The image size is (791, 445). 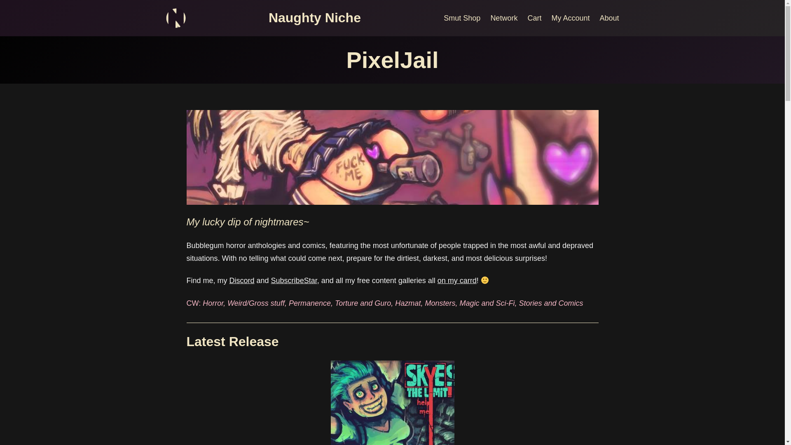 I want to click on Cart, so click(x=534, y=18).